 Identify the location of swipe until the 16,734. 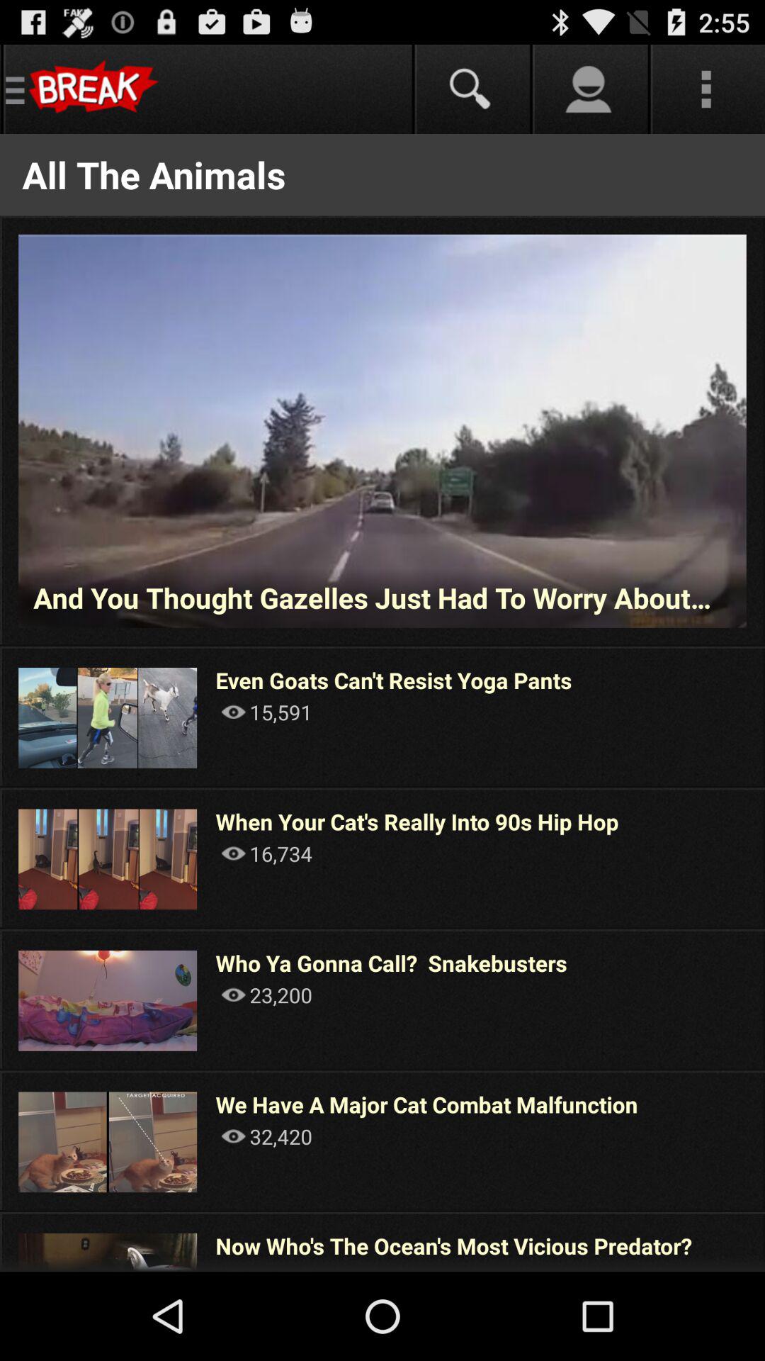
(266, 853).